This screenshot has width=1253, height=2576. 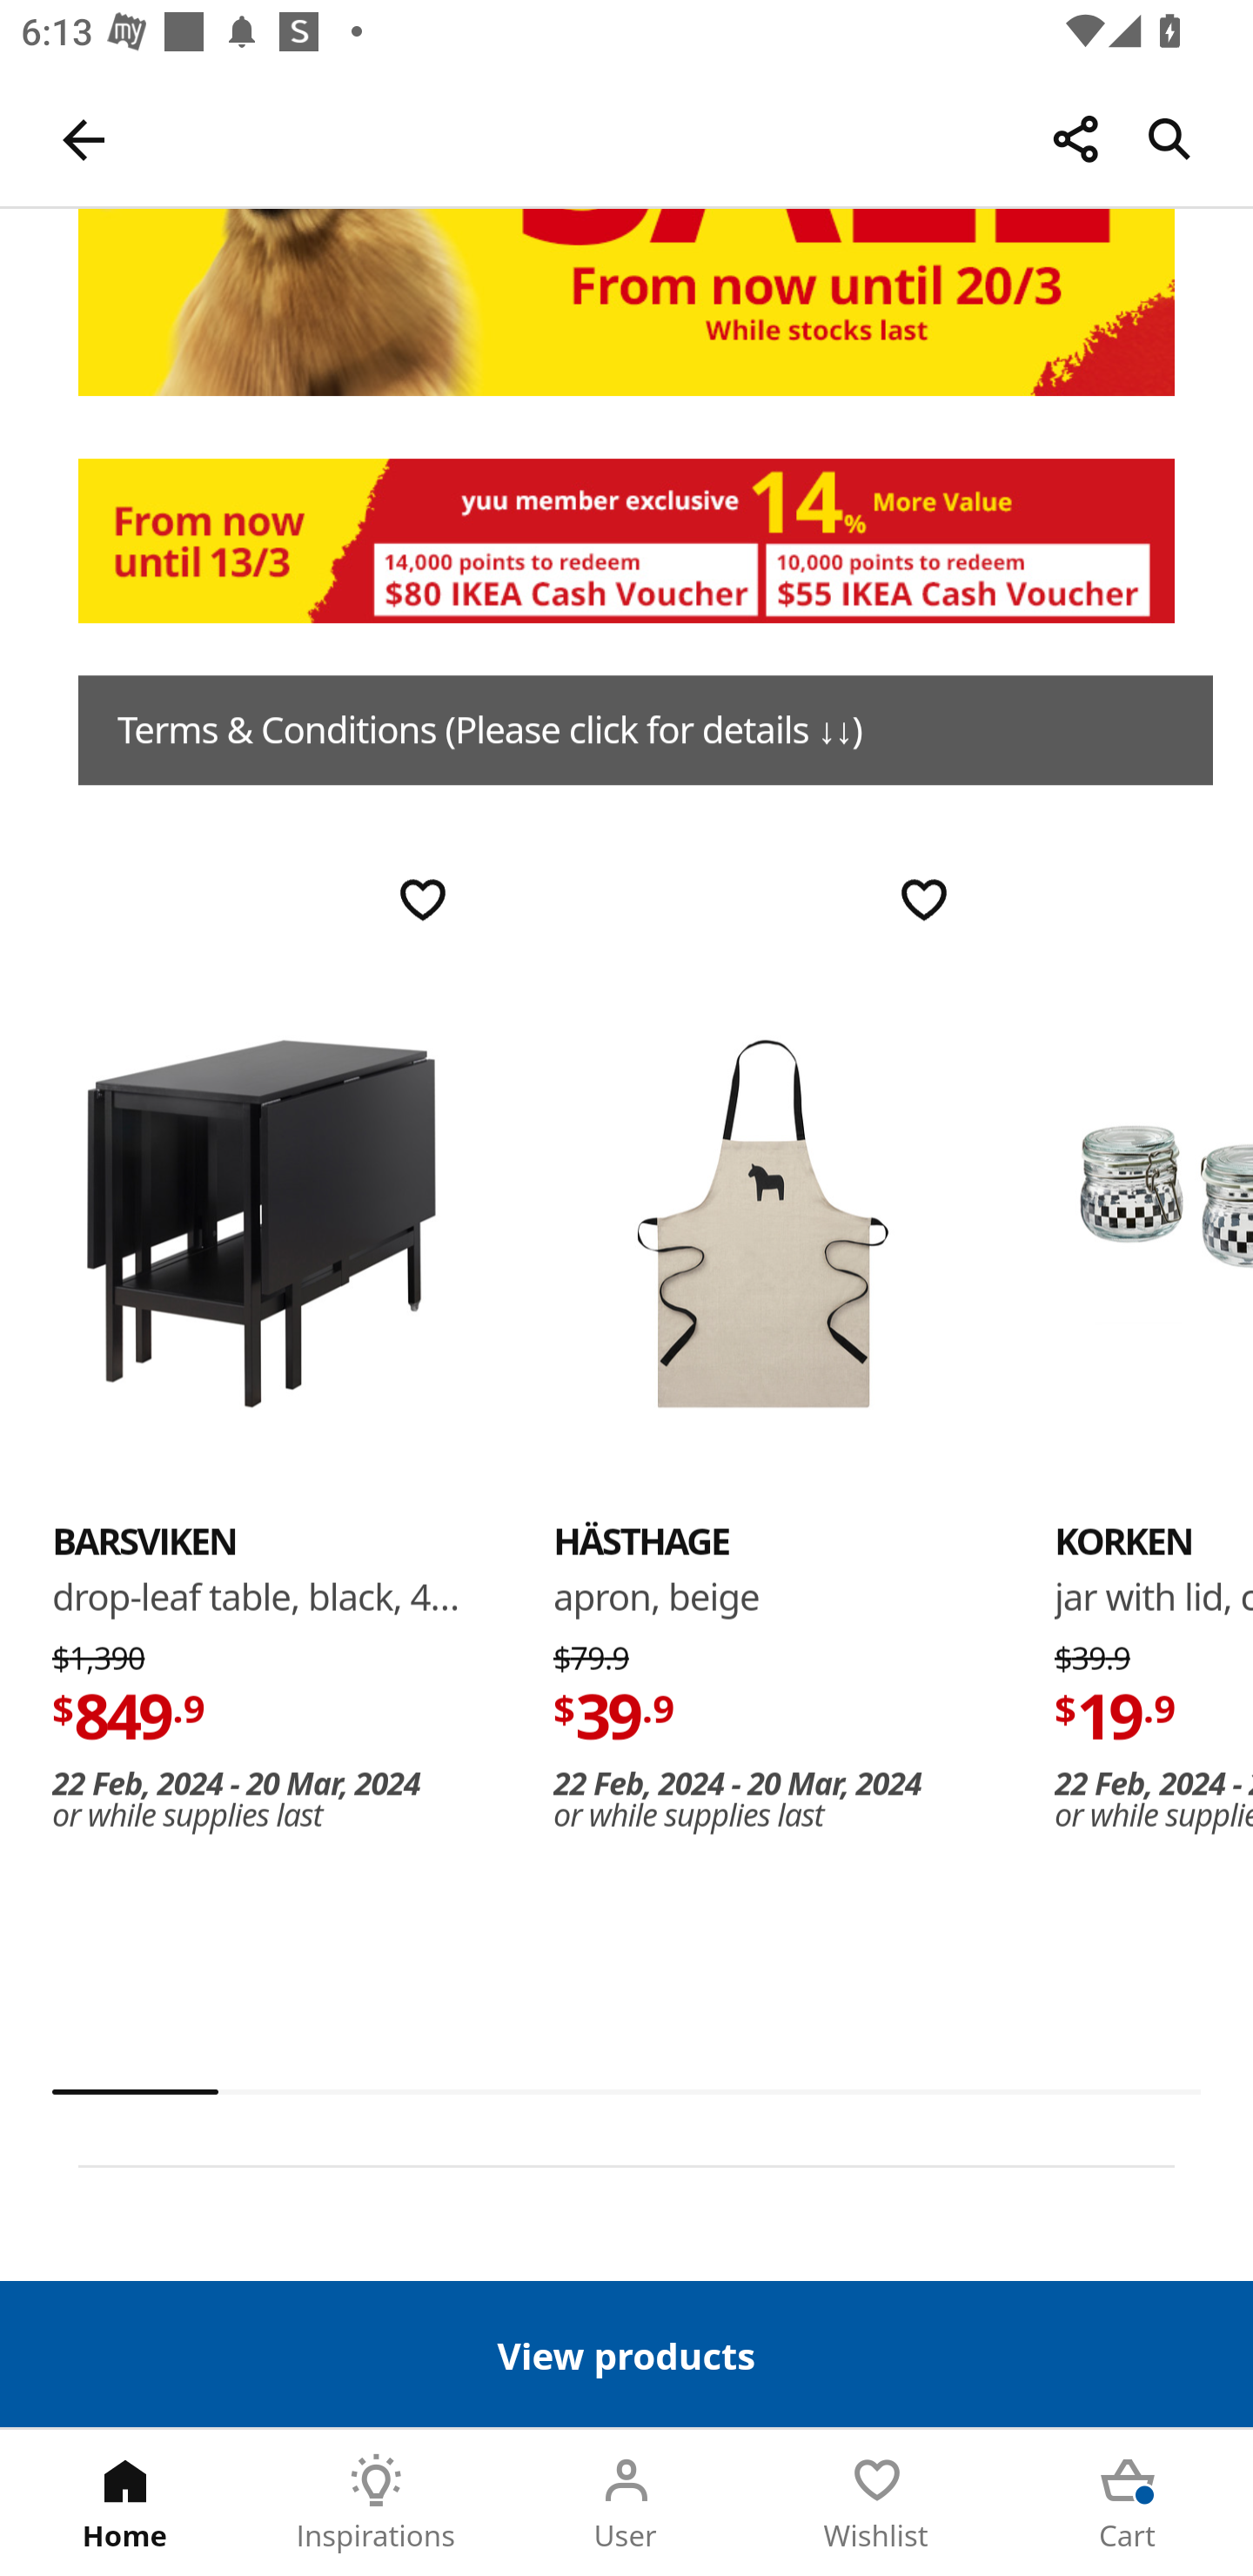 I want to click on HÄSTHAGE, so click(x=762, y=1222).